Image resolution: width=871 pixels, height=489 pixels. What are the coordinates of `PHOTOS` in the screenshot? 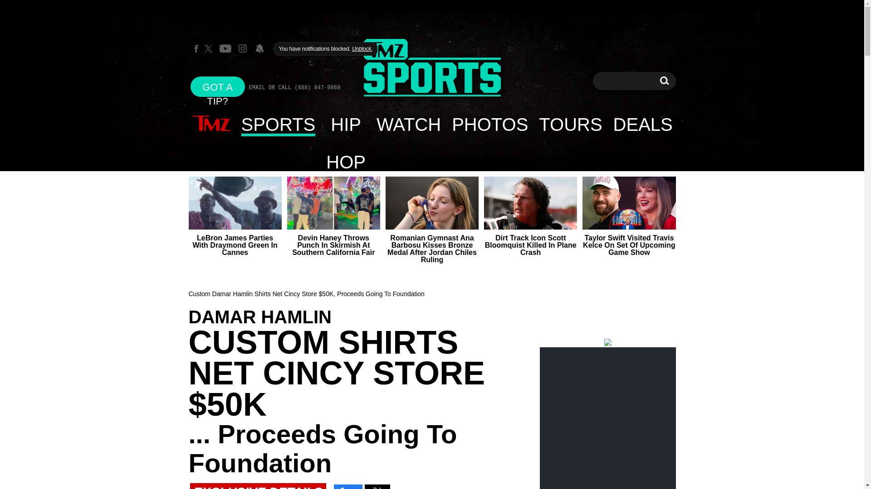 It's located at (432, 69).